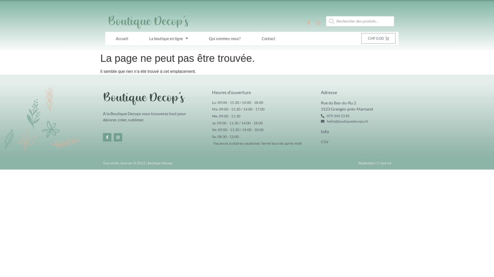  What do you see at coordinates (225, 38) in the screenshot?
I see `Qui sommes-nous?` at bounding box center [225, 38].